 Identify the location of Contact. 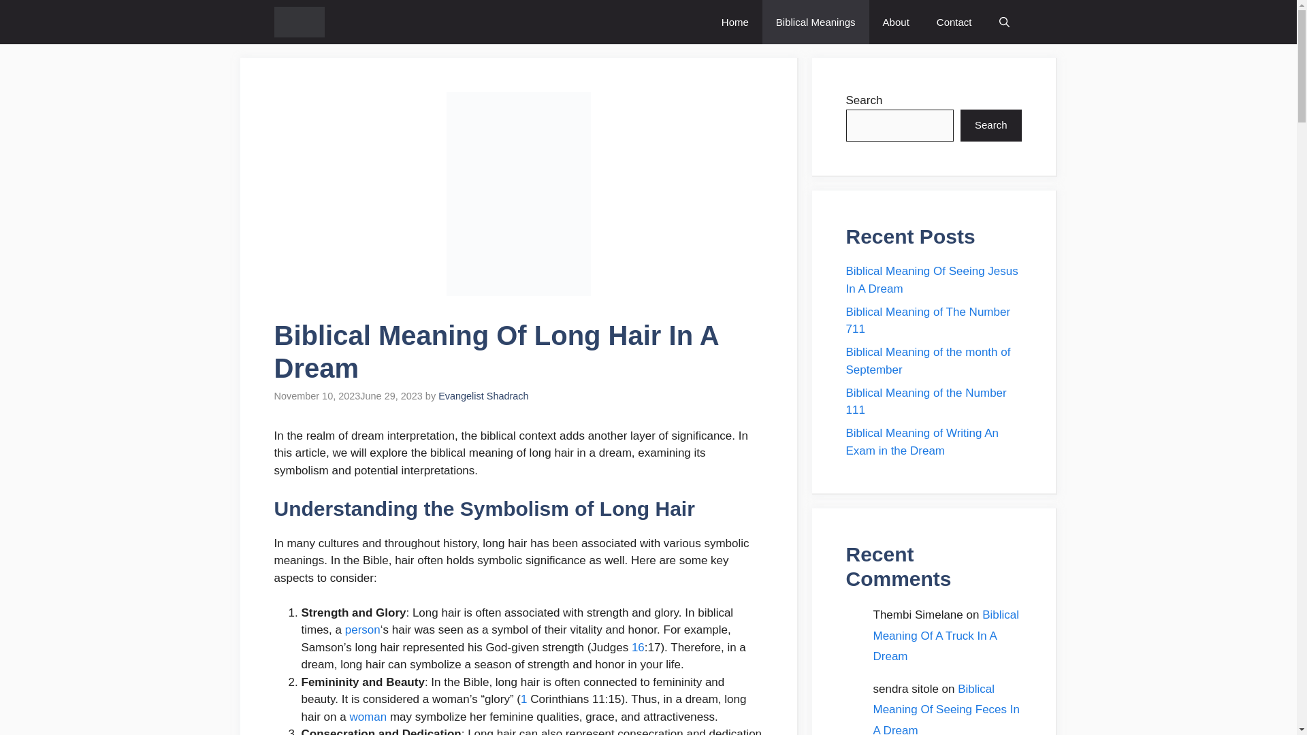
(954, 22).